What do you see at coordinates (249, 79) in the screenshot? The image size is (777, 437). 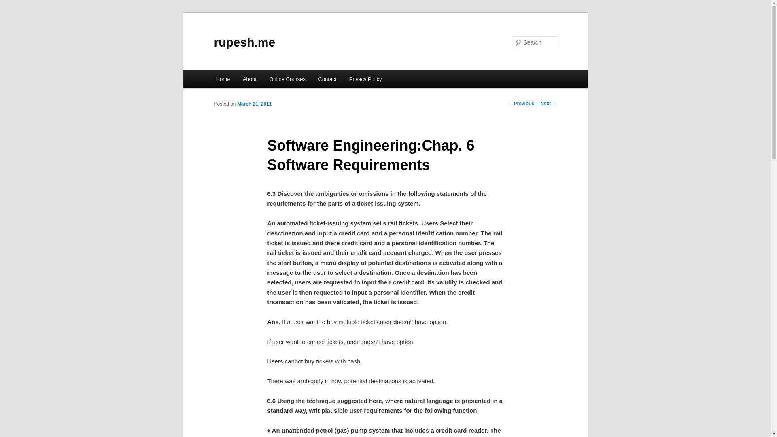 I see `About` at bounding box center [249, 79].